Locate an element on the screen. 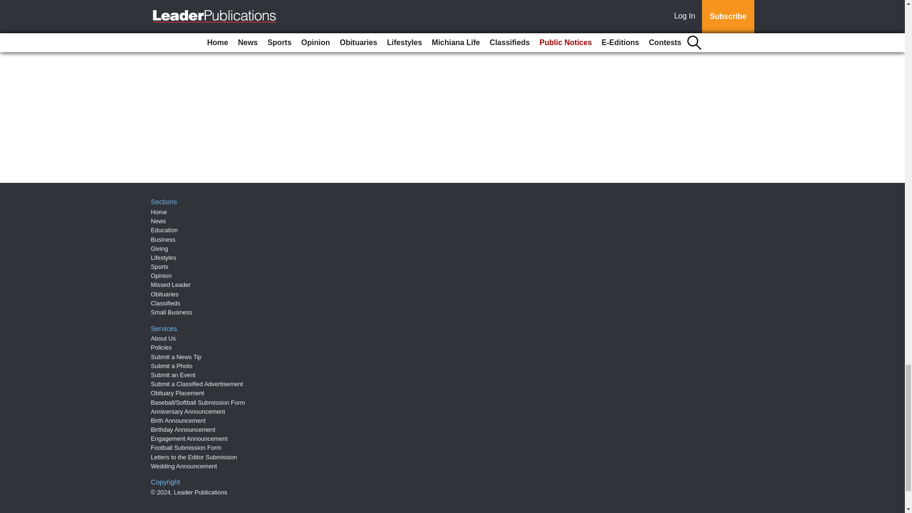 This screenshot has height=513, width=912. Home is located at coordinates (159, 212).